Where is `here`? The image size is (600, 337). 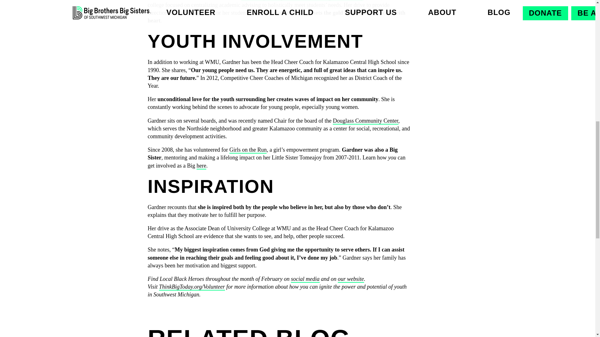 here is located at coordinates (201, 165).